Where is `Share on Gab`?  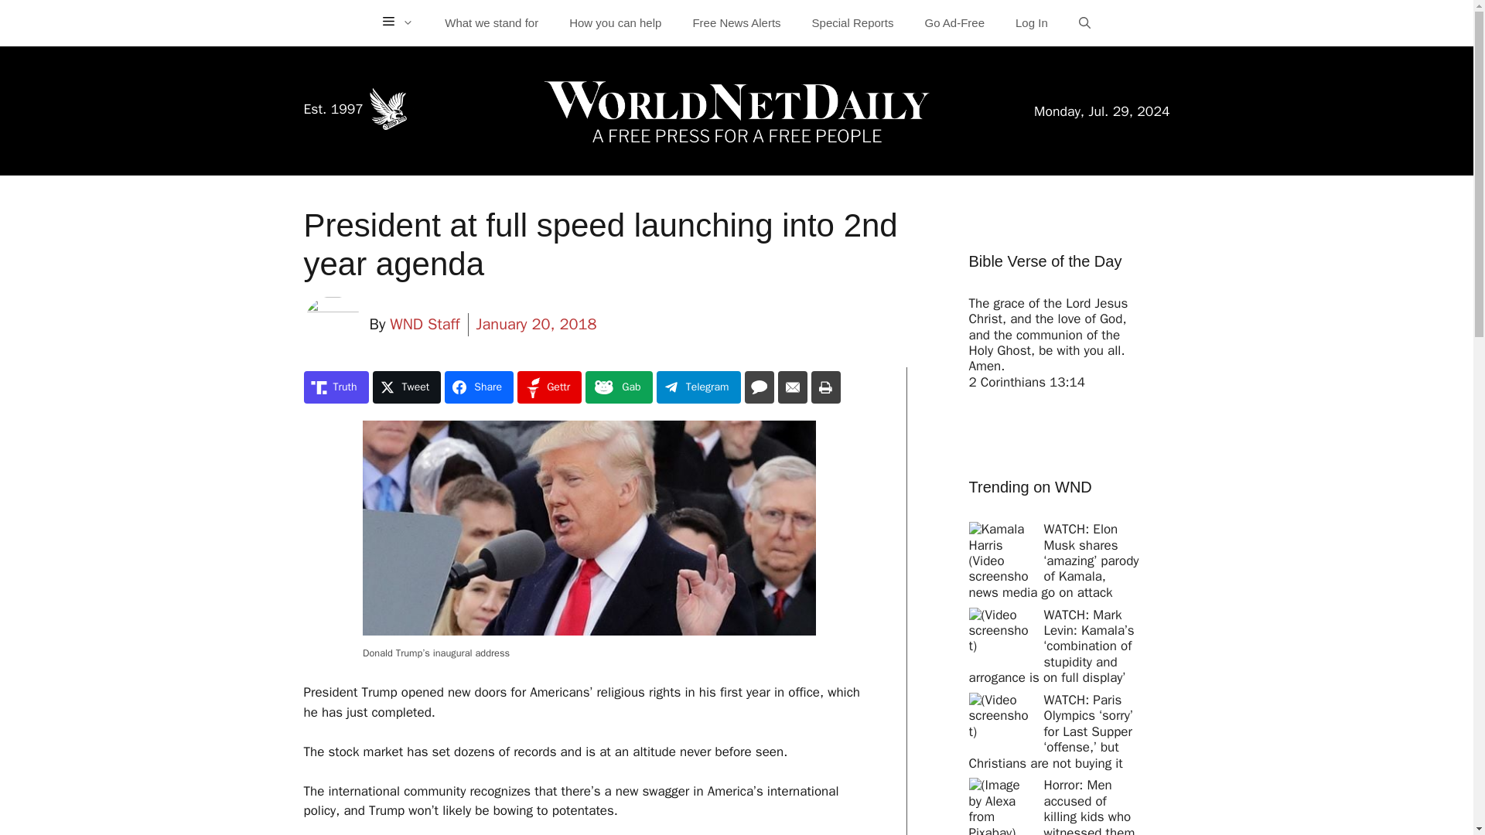 Share on Gab is located at coordinates (618, 387).